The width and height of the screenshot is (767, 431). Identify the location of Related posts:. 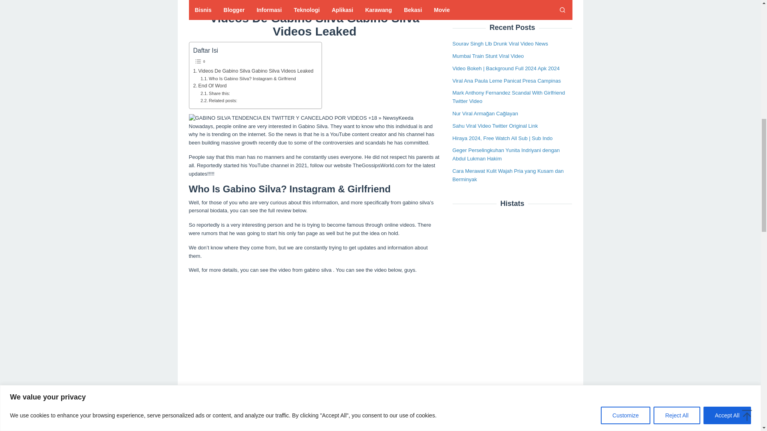
(219, 101).